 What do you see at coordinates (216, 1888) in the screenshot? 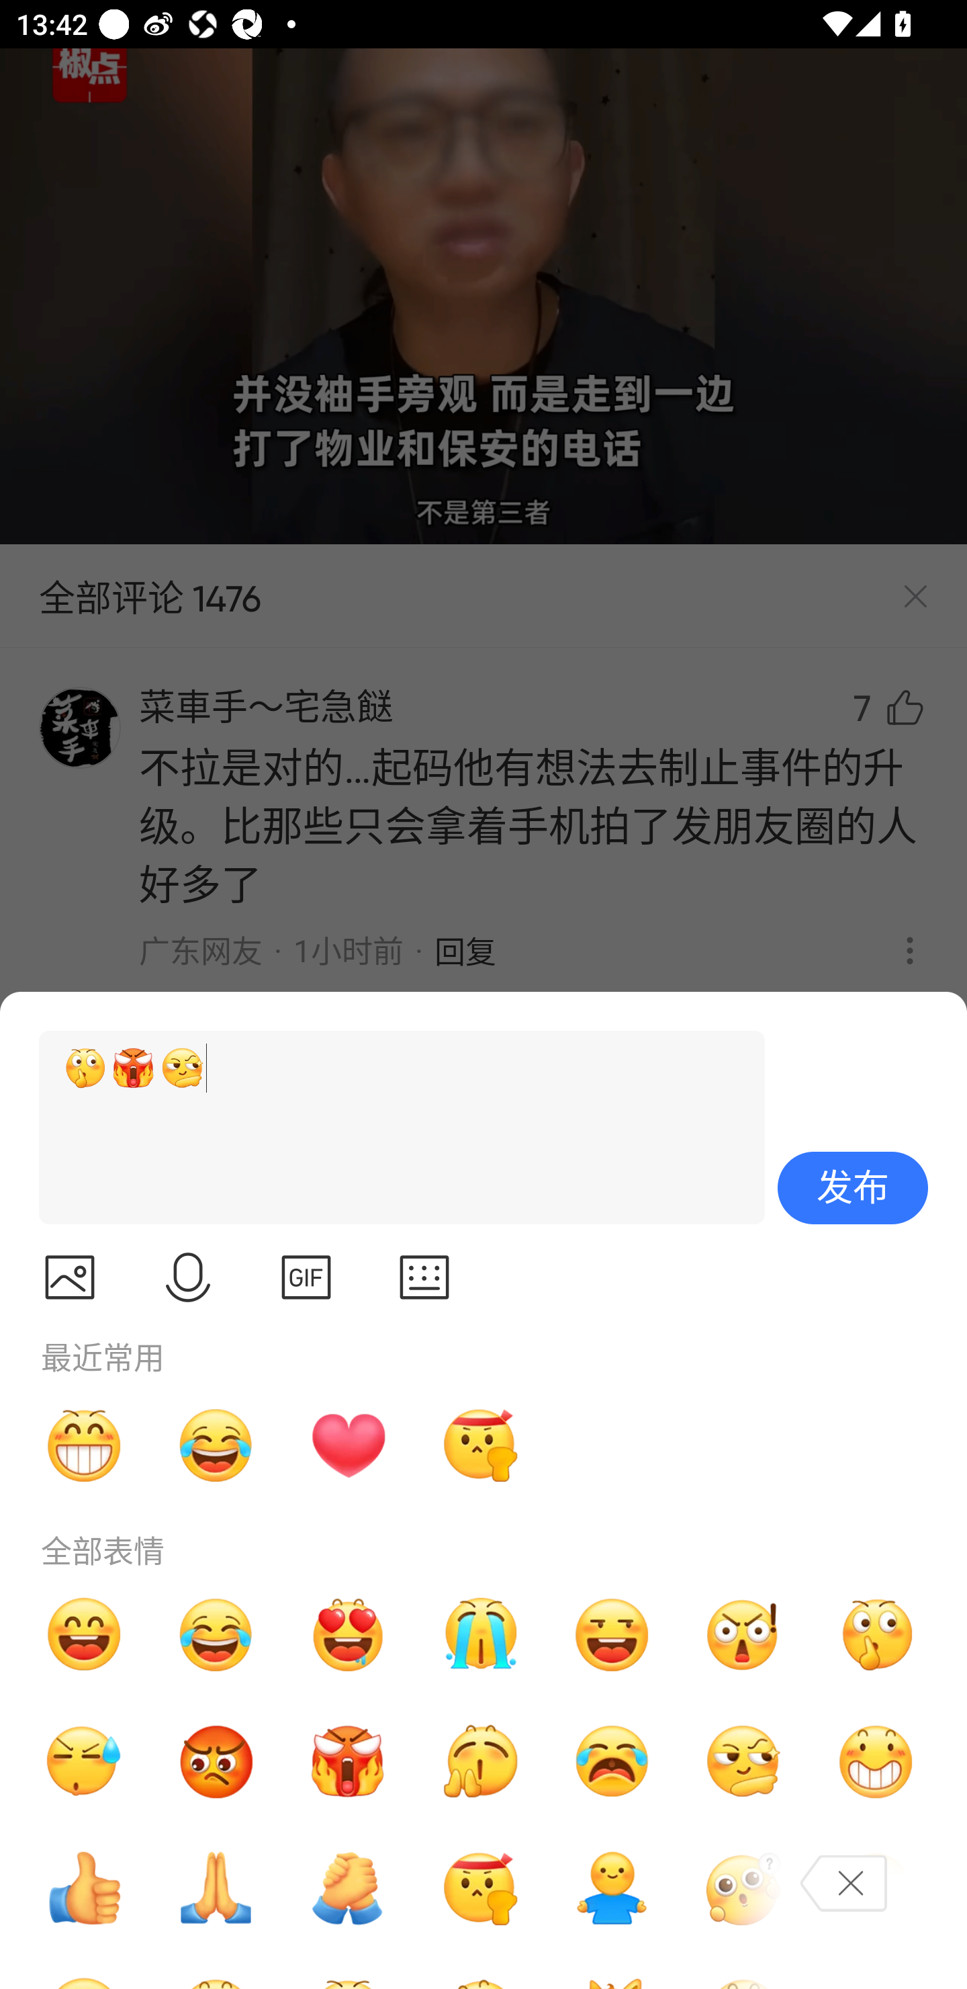
I see `缅怀` at bounding box center [216, 1888].